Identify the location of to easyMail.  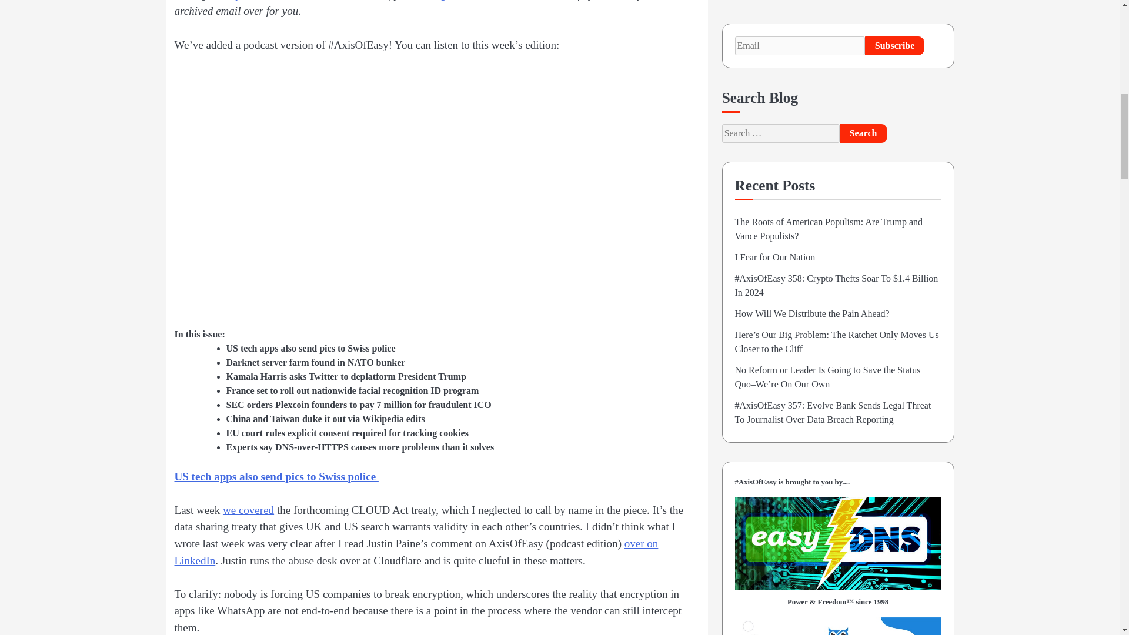
(236, 0).